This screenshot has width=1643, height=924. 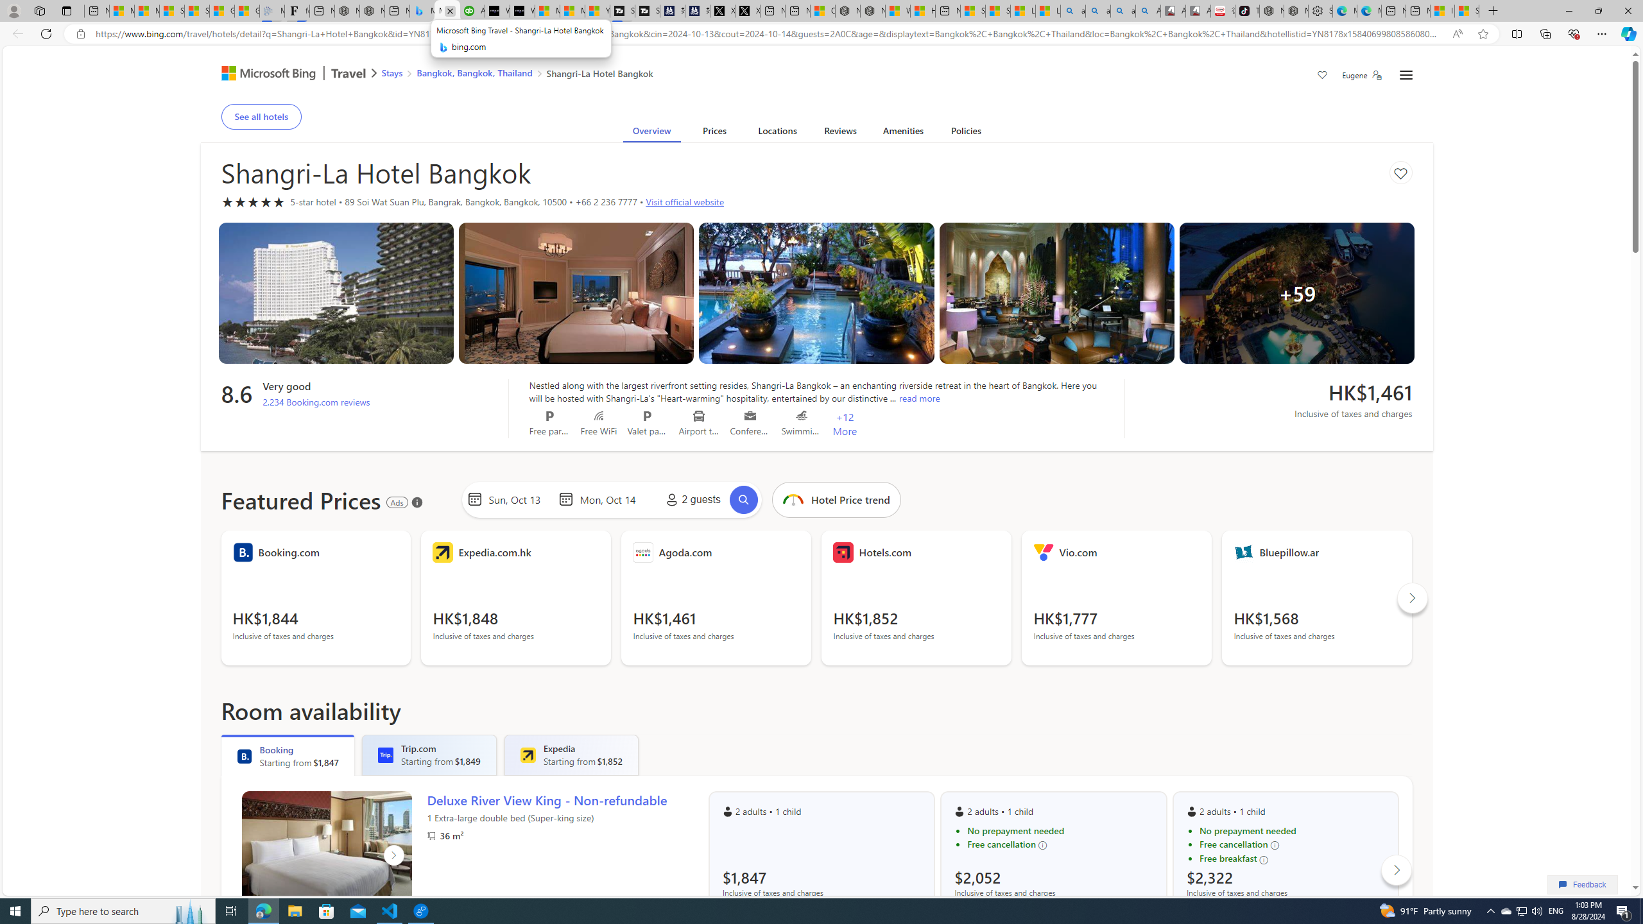 I want to click on 2,234 Booking.com reviews, so click(x=316, y=402).